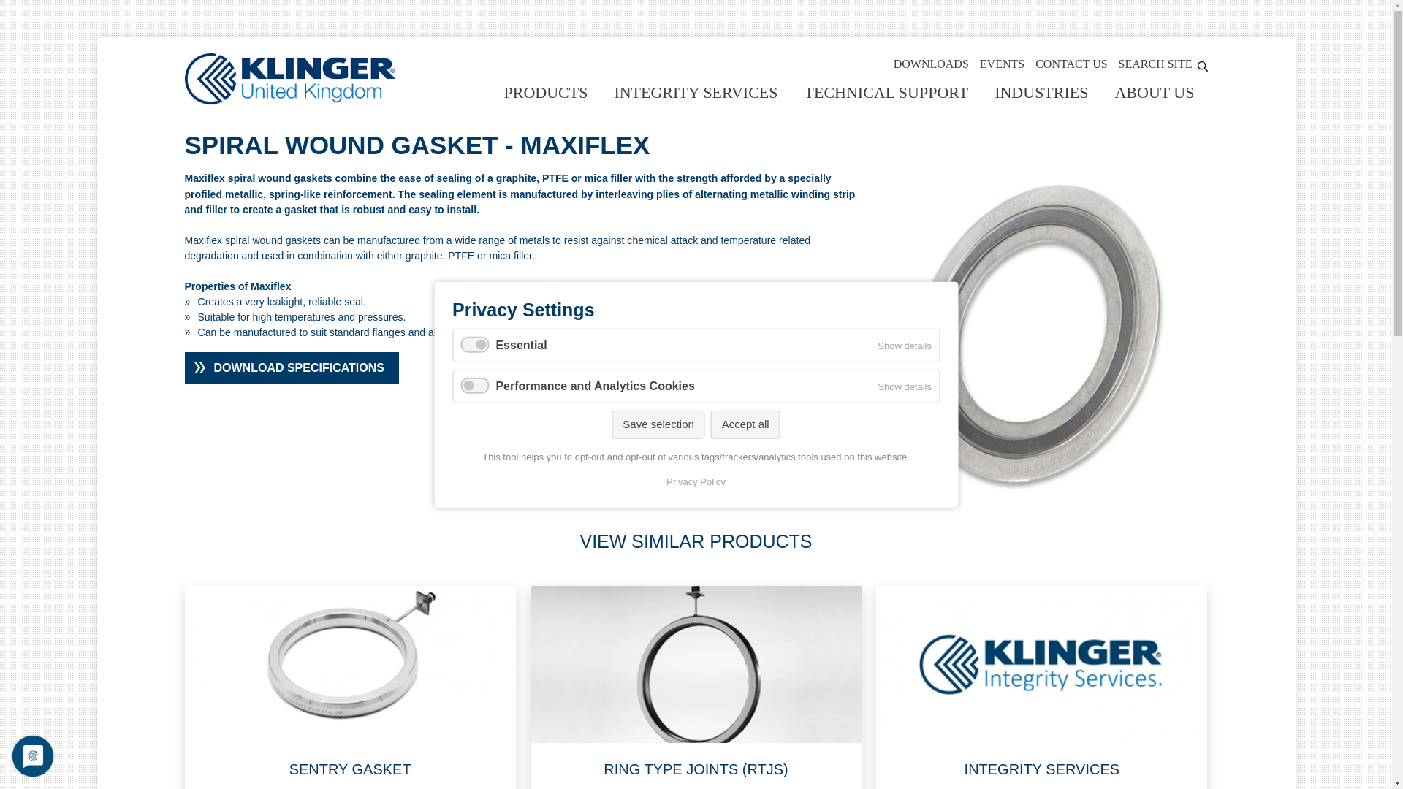 This screenshot has width=1403, height=789. I want to click on EVENTS, so click(1001, 64).